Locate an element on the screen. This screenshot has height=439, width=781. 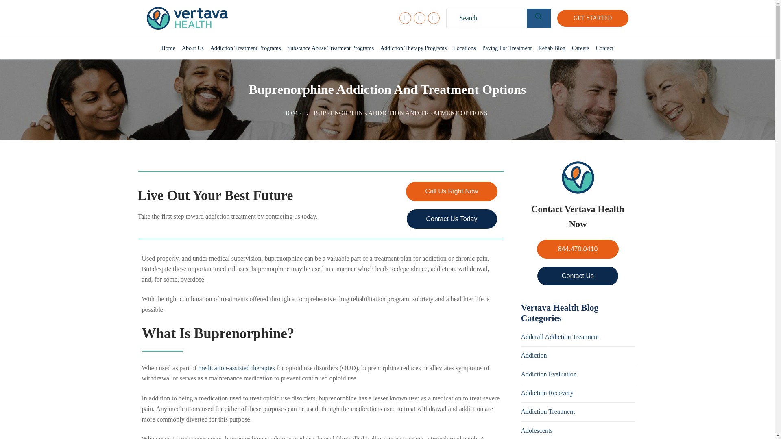
Search for: is located at coordinates (499, 18).